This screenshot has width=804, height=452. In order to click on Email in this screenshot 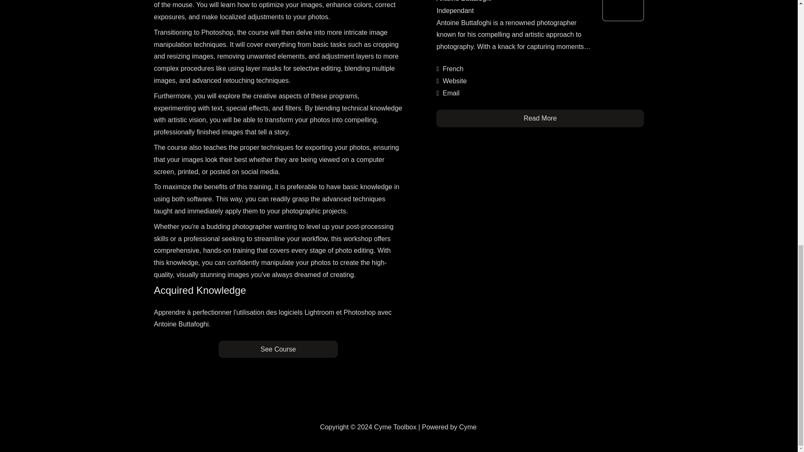, I will do `click(451, 93)`.